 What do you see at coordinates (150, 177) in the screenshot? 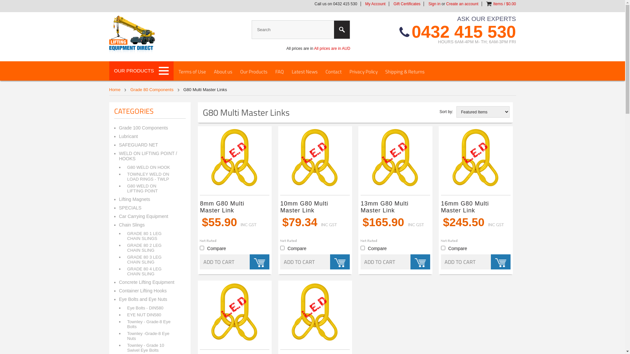
I see `TOWNLEY WELD ON LOAD RINGS - TWLP` at bounding box center [150, 177].